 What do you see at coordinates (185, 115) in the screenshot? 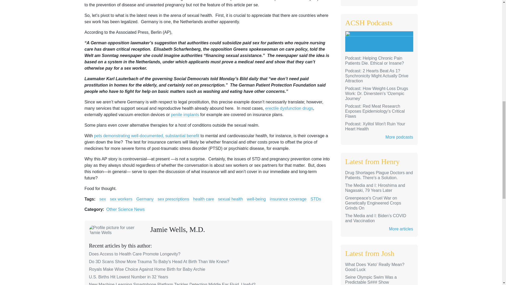
I see `penile implants` at bounding box center [185, 115].